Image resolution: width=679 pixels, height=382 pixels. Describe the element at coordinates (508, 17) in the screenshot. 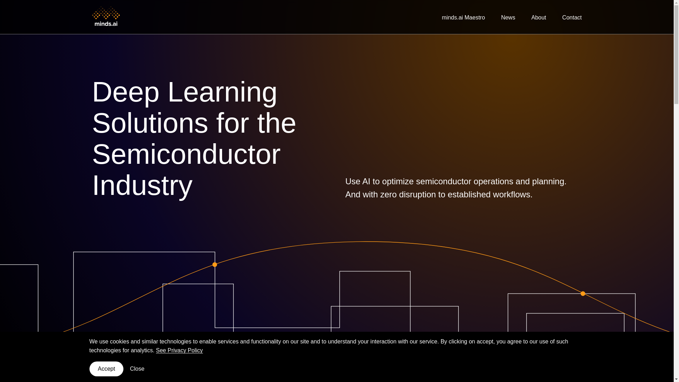

I see `News` at that location.